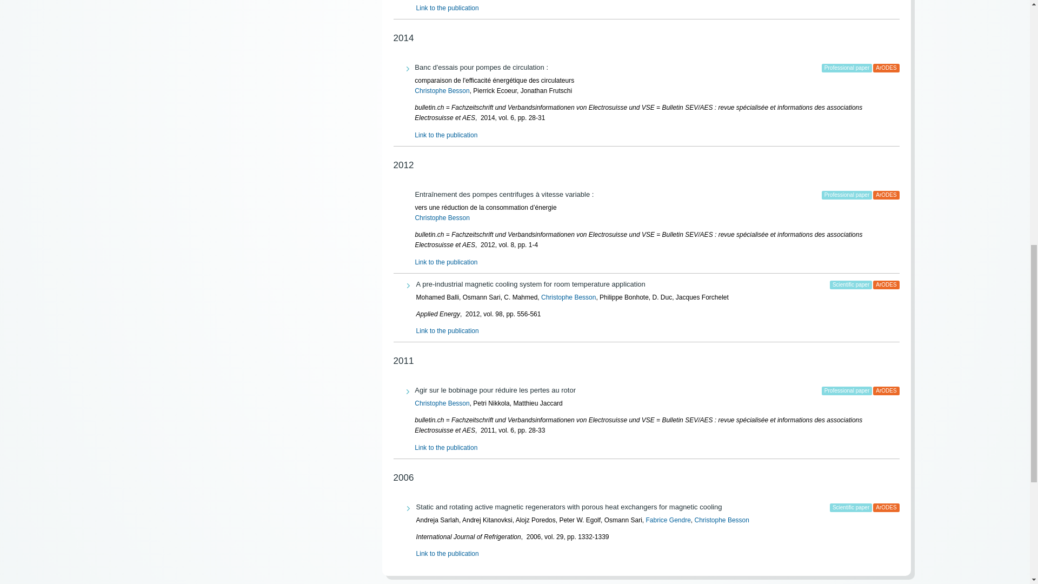  I want to click on Link to the publication, so click(445, 262).